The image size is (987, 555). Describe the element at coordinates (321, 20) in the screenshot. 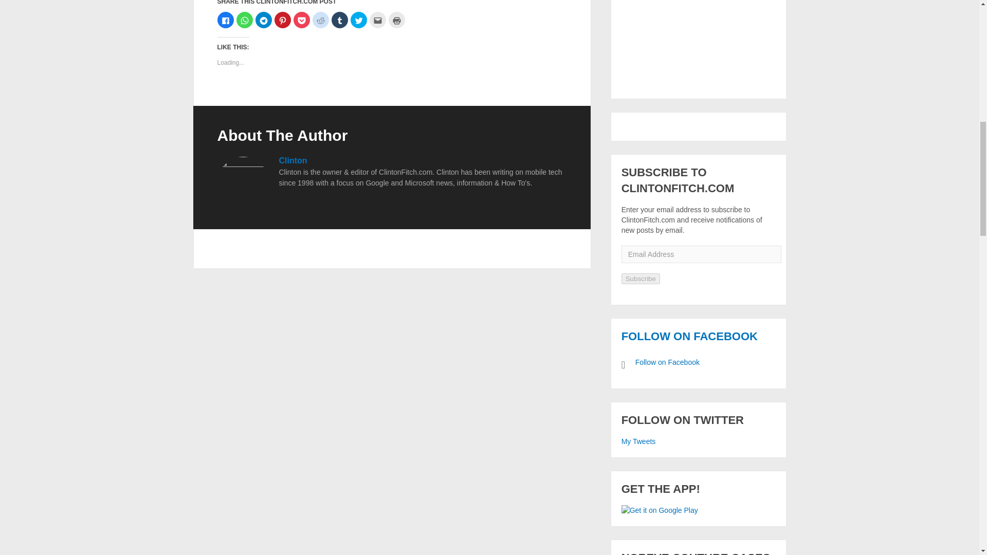

I see `Click to share on Reddit` at that location.